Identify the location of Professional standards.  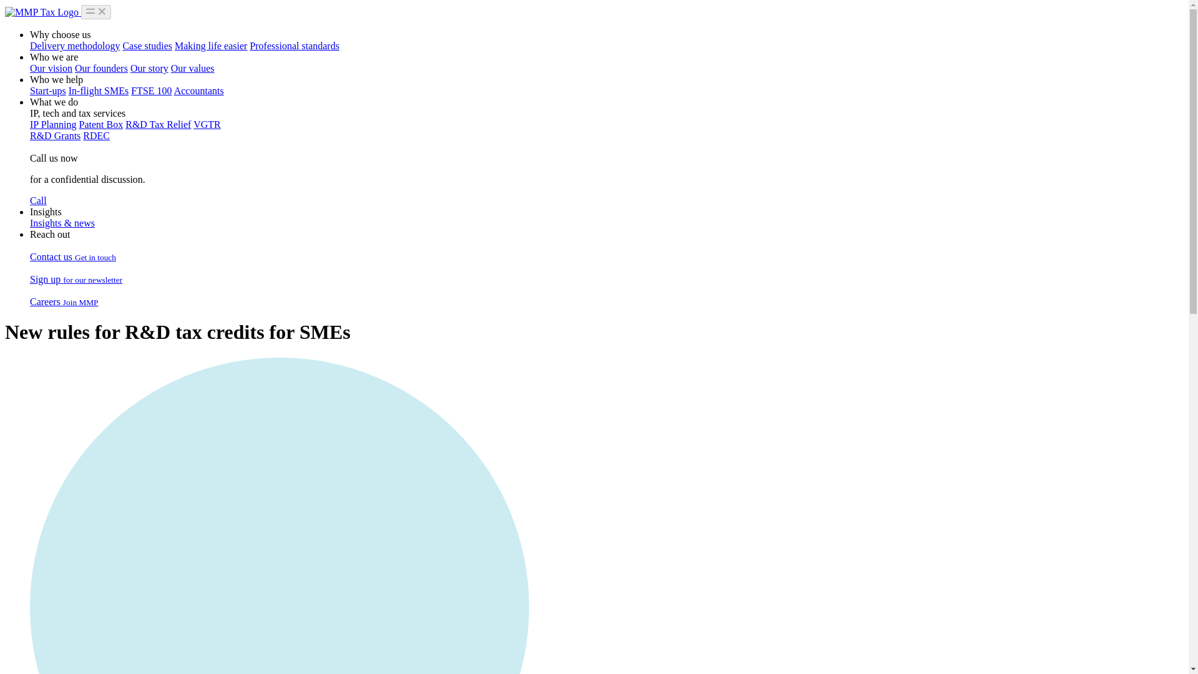
(294, 46).